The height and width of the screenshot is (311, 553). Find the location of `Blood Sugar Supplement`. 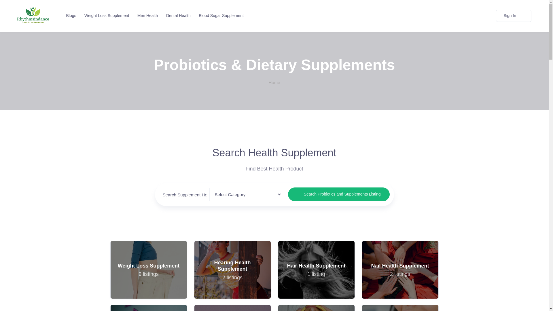

Blood Sugar Supplement is located at coordinates (146, 16).